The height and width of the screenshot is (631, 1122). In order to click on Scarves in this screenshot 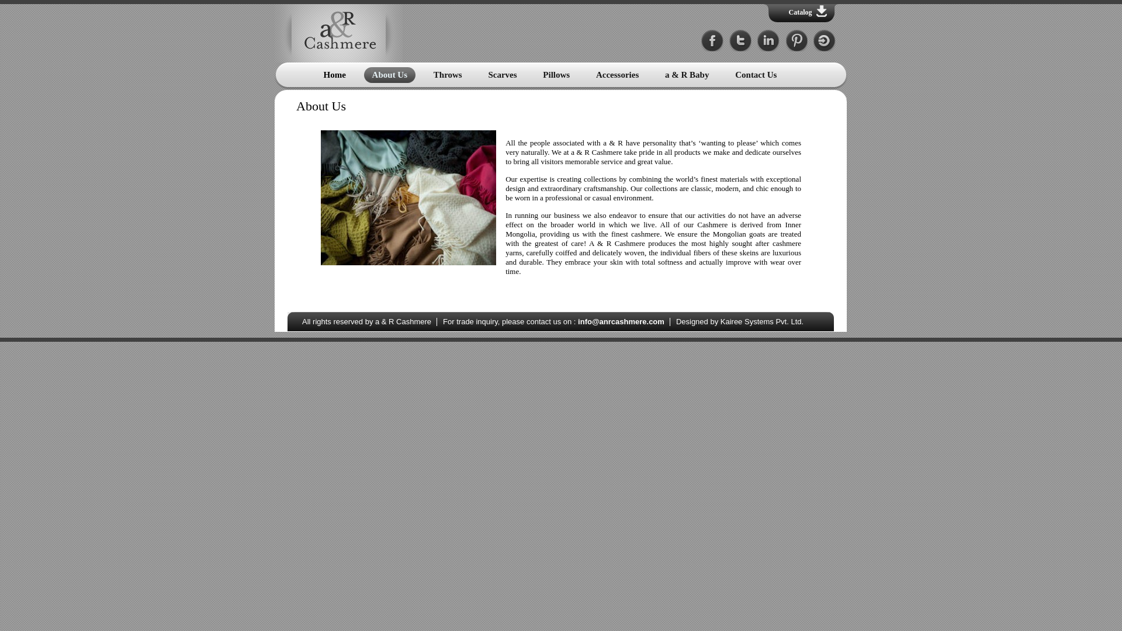, I will do `click(503, 75)`.